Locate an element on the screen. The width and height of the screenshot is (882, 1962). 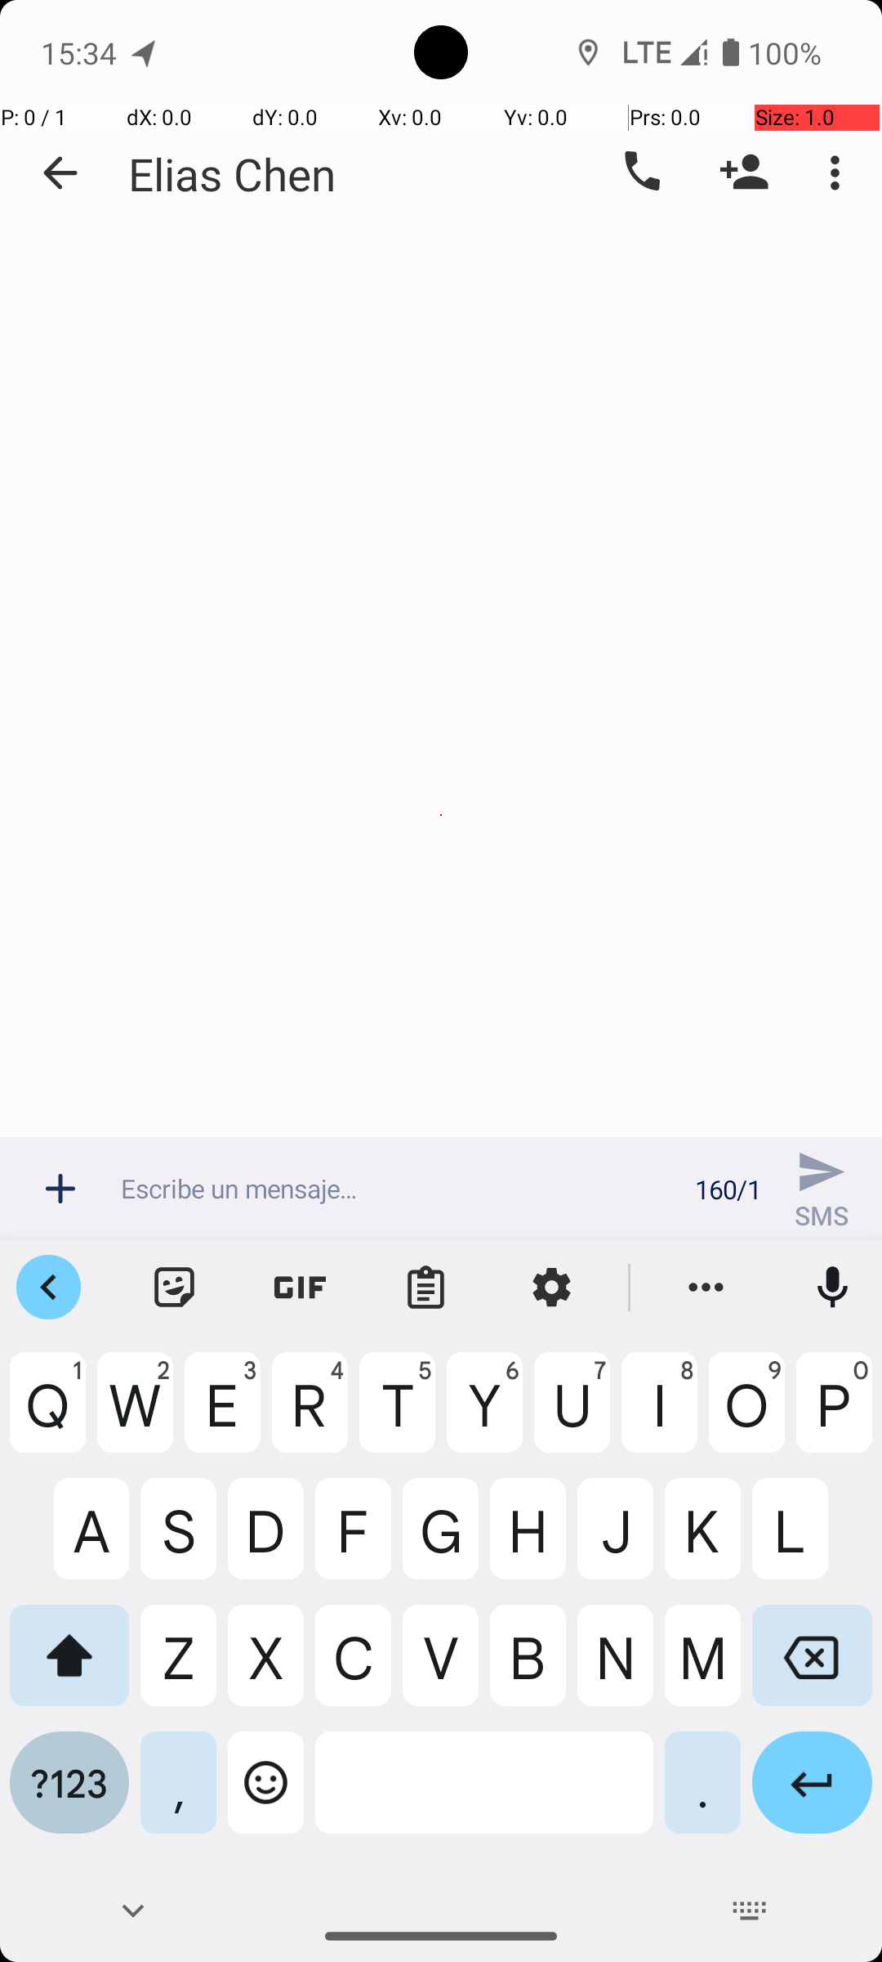
Añadir persona is located at coordinates (745, 172).